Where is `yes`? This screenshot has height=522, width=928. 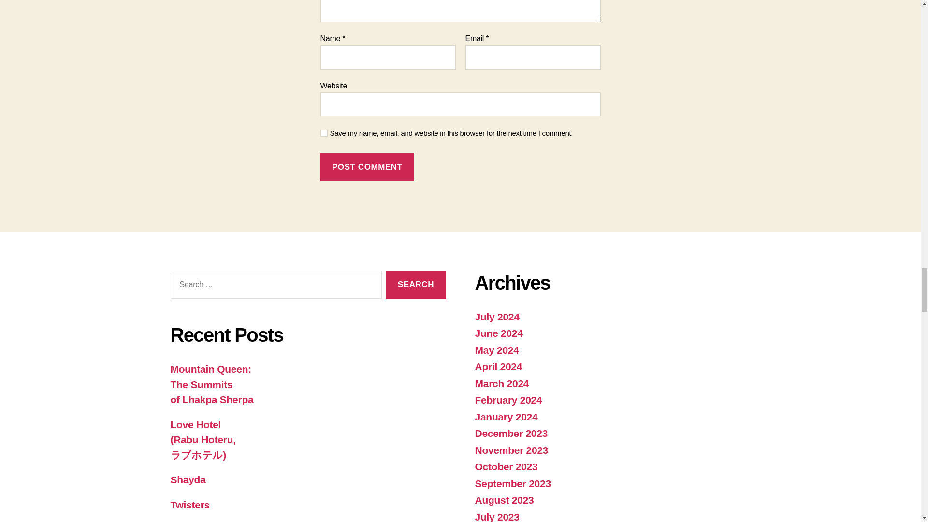
yes is located at coordinates (324, 132).